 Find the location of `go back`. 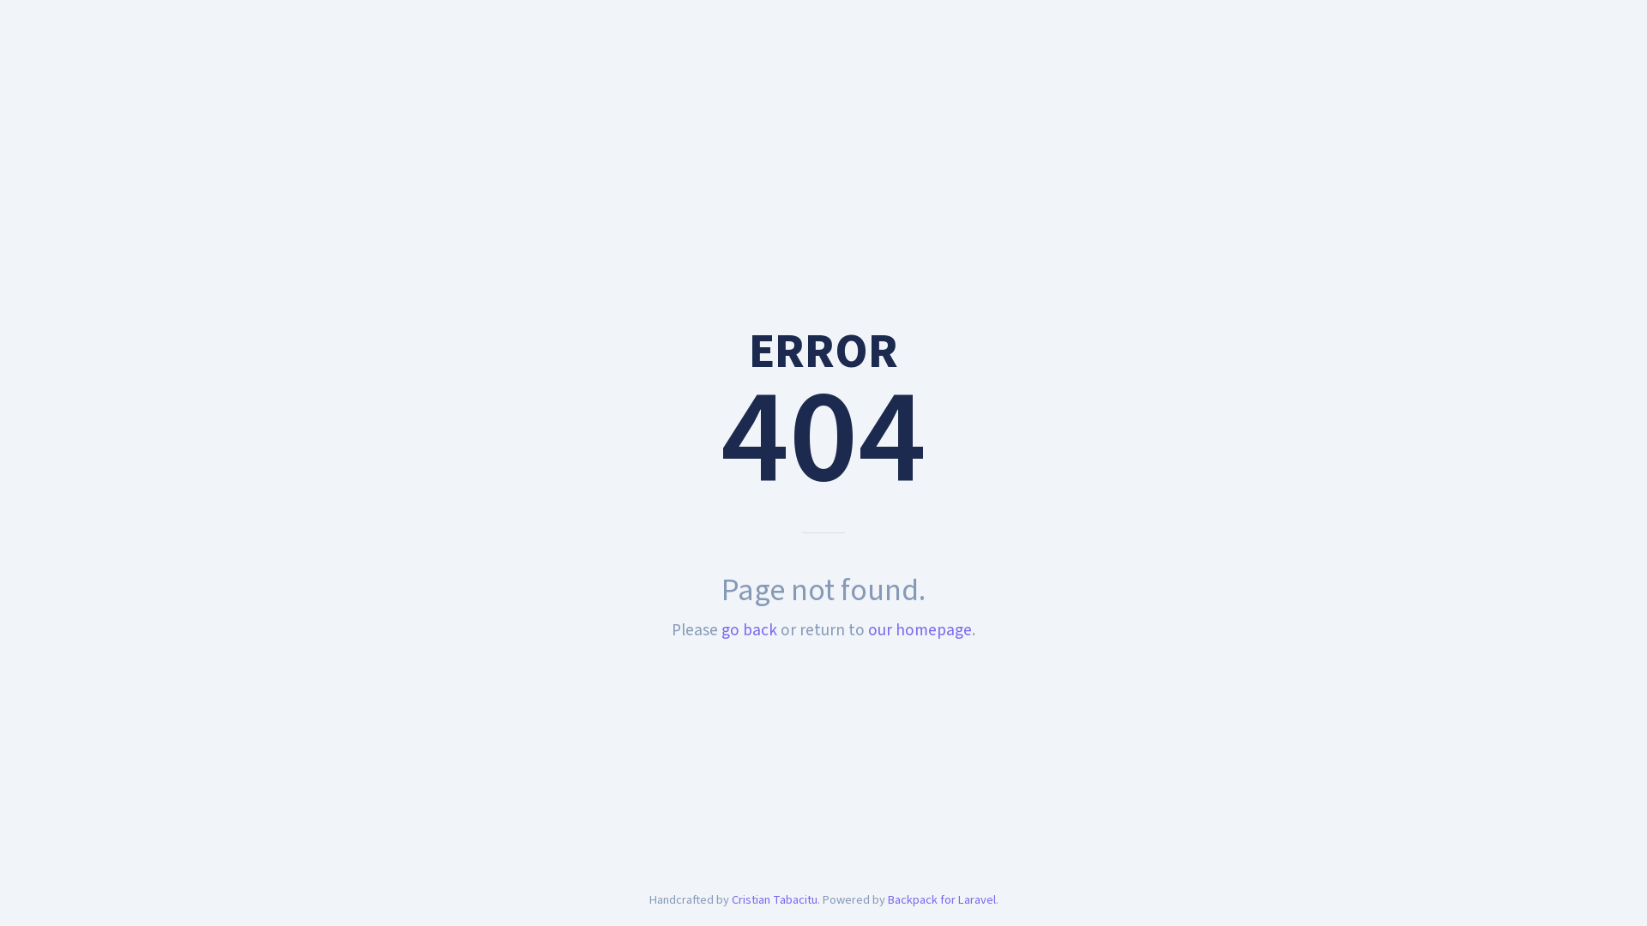

go back is located at coordinates (750, 629).